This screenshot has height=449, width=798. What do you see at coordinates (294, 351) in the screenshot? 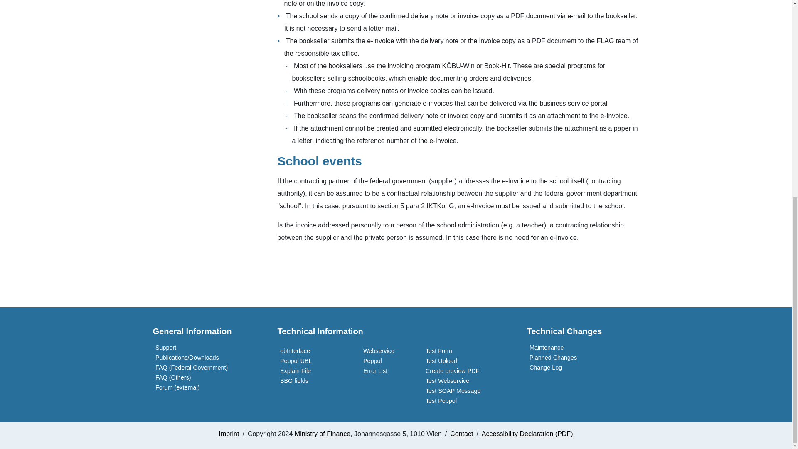
I see `ebInterface` at bounding box center [294, 351].